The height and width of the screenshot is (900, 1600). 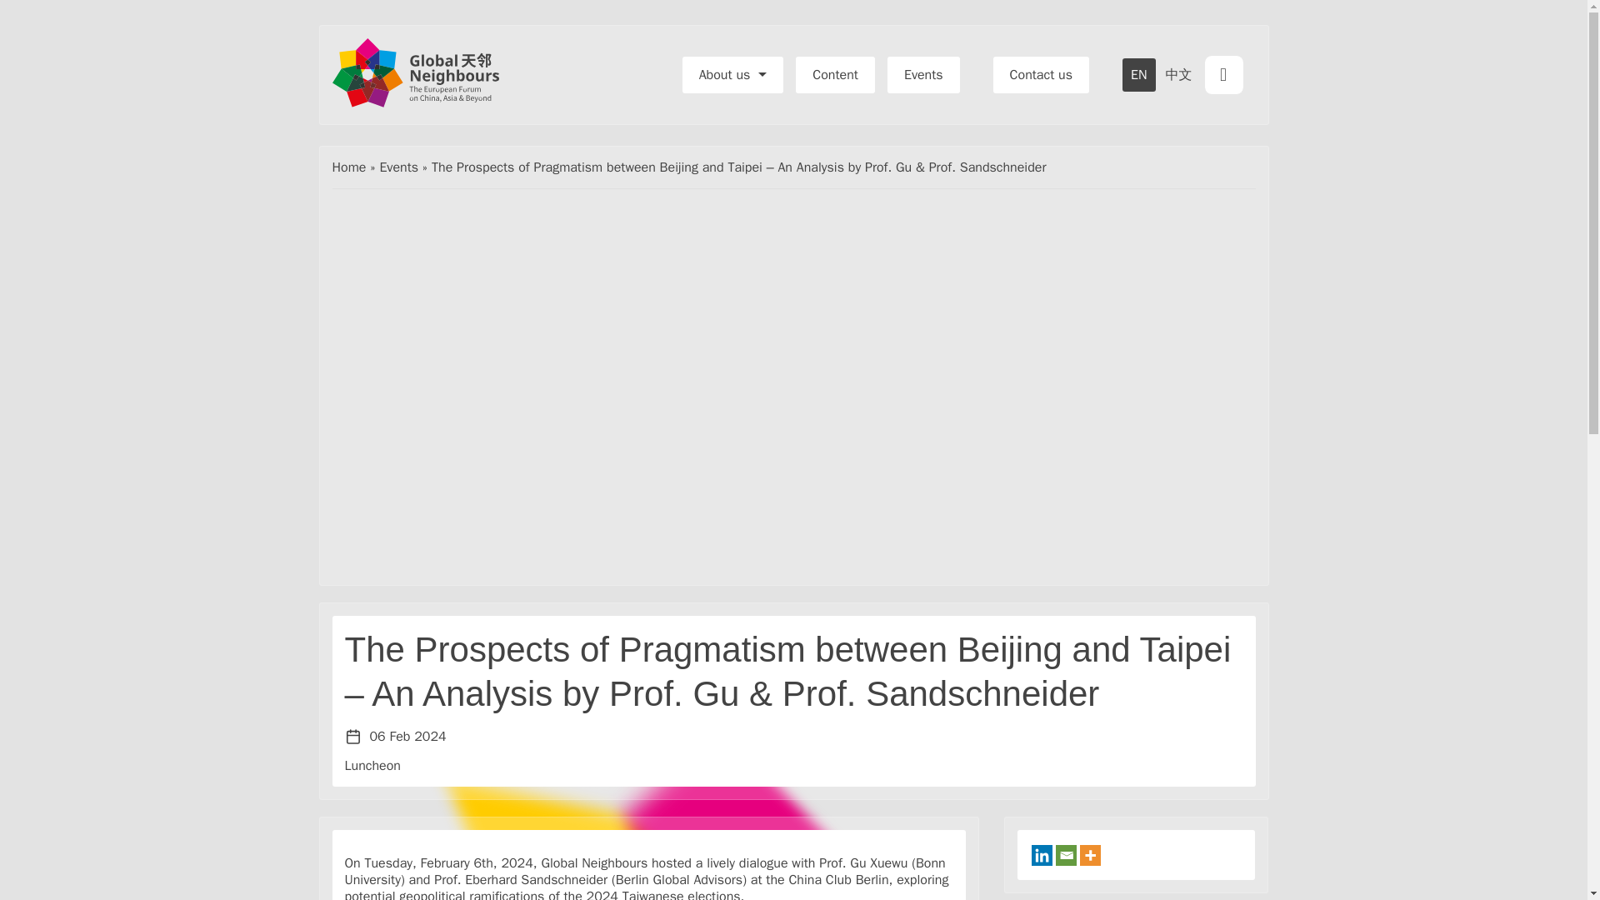 I want to click on EN, so click(x=1138, y=75).